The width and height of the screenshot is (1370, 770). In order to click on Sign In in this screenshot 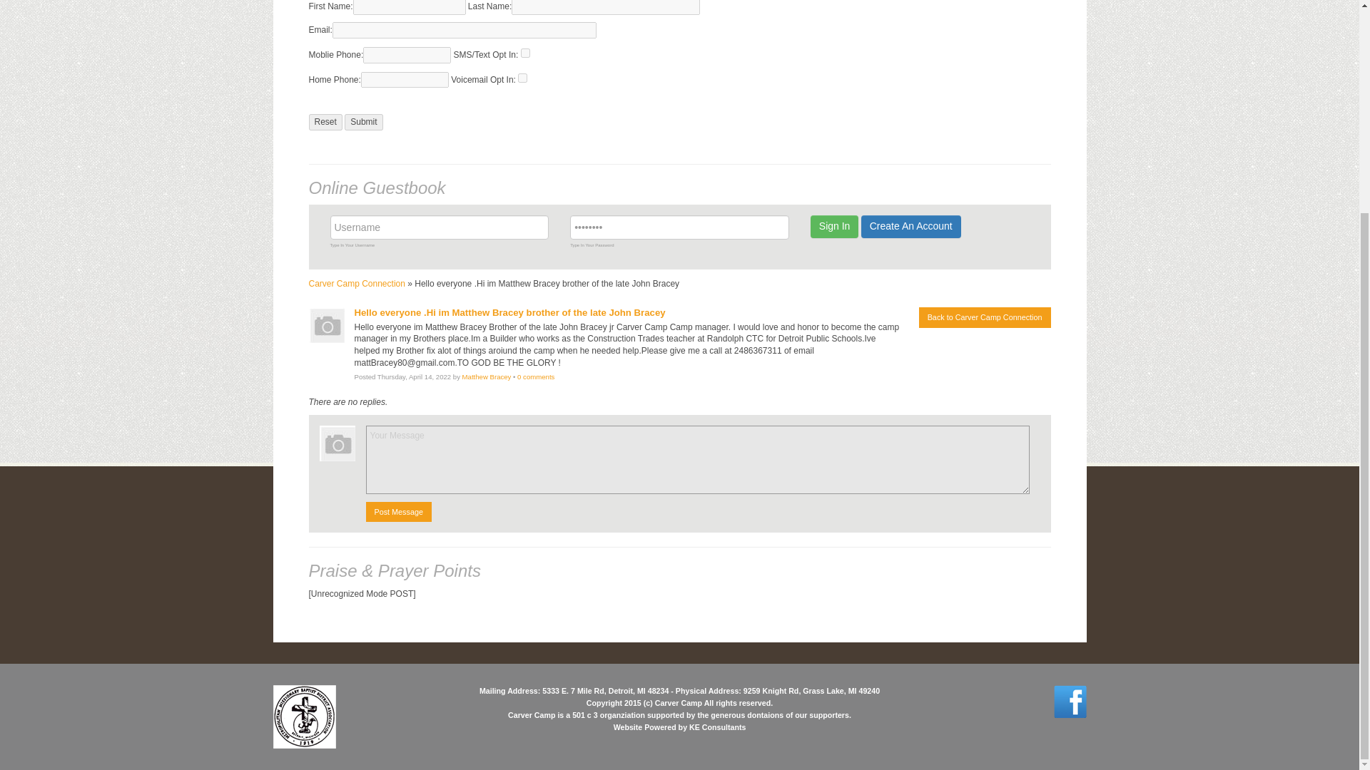, I will do `click(835, 227)`.